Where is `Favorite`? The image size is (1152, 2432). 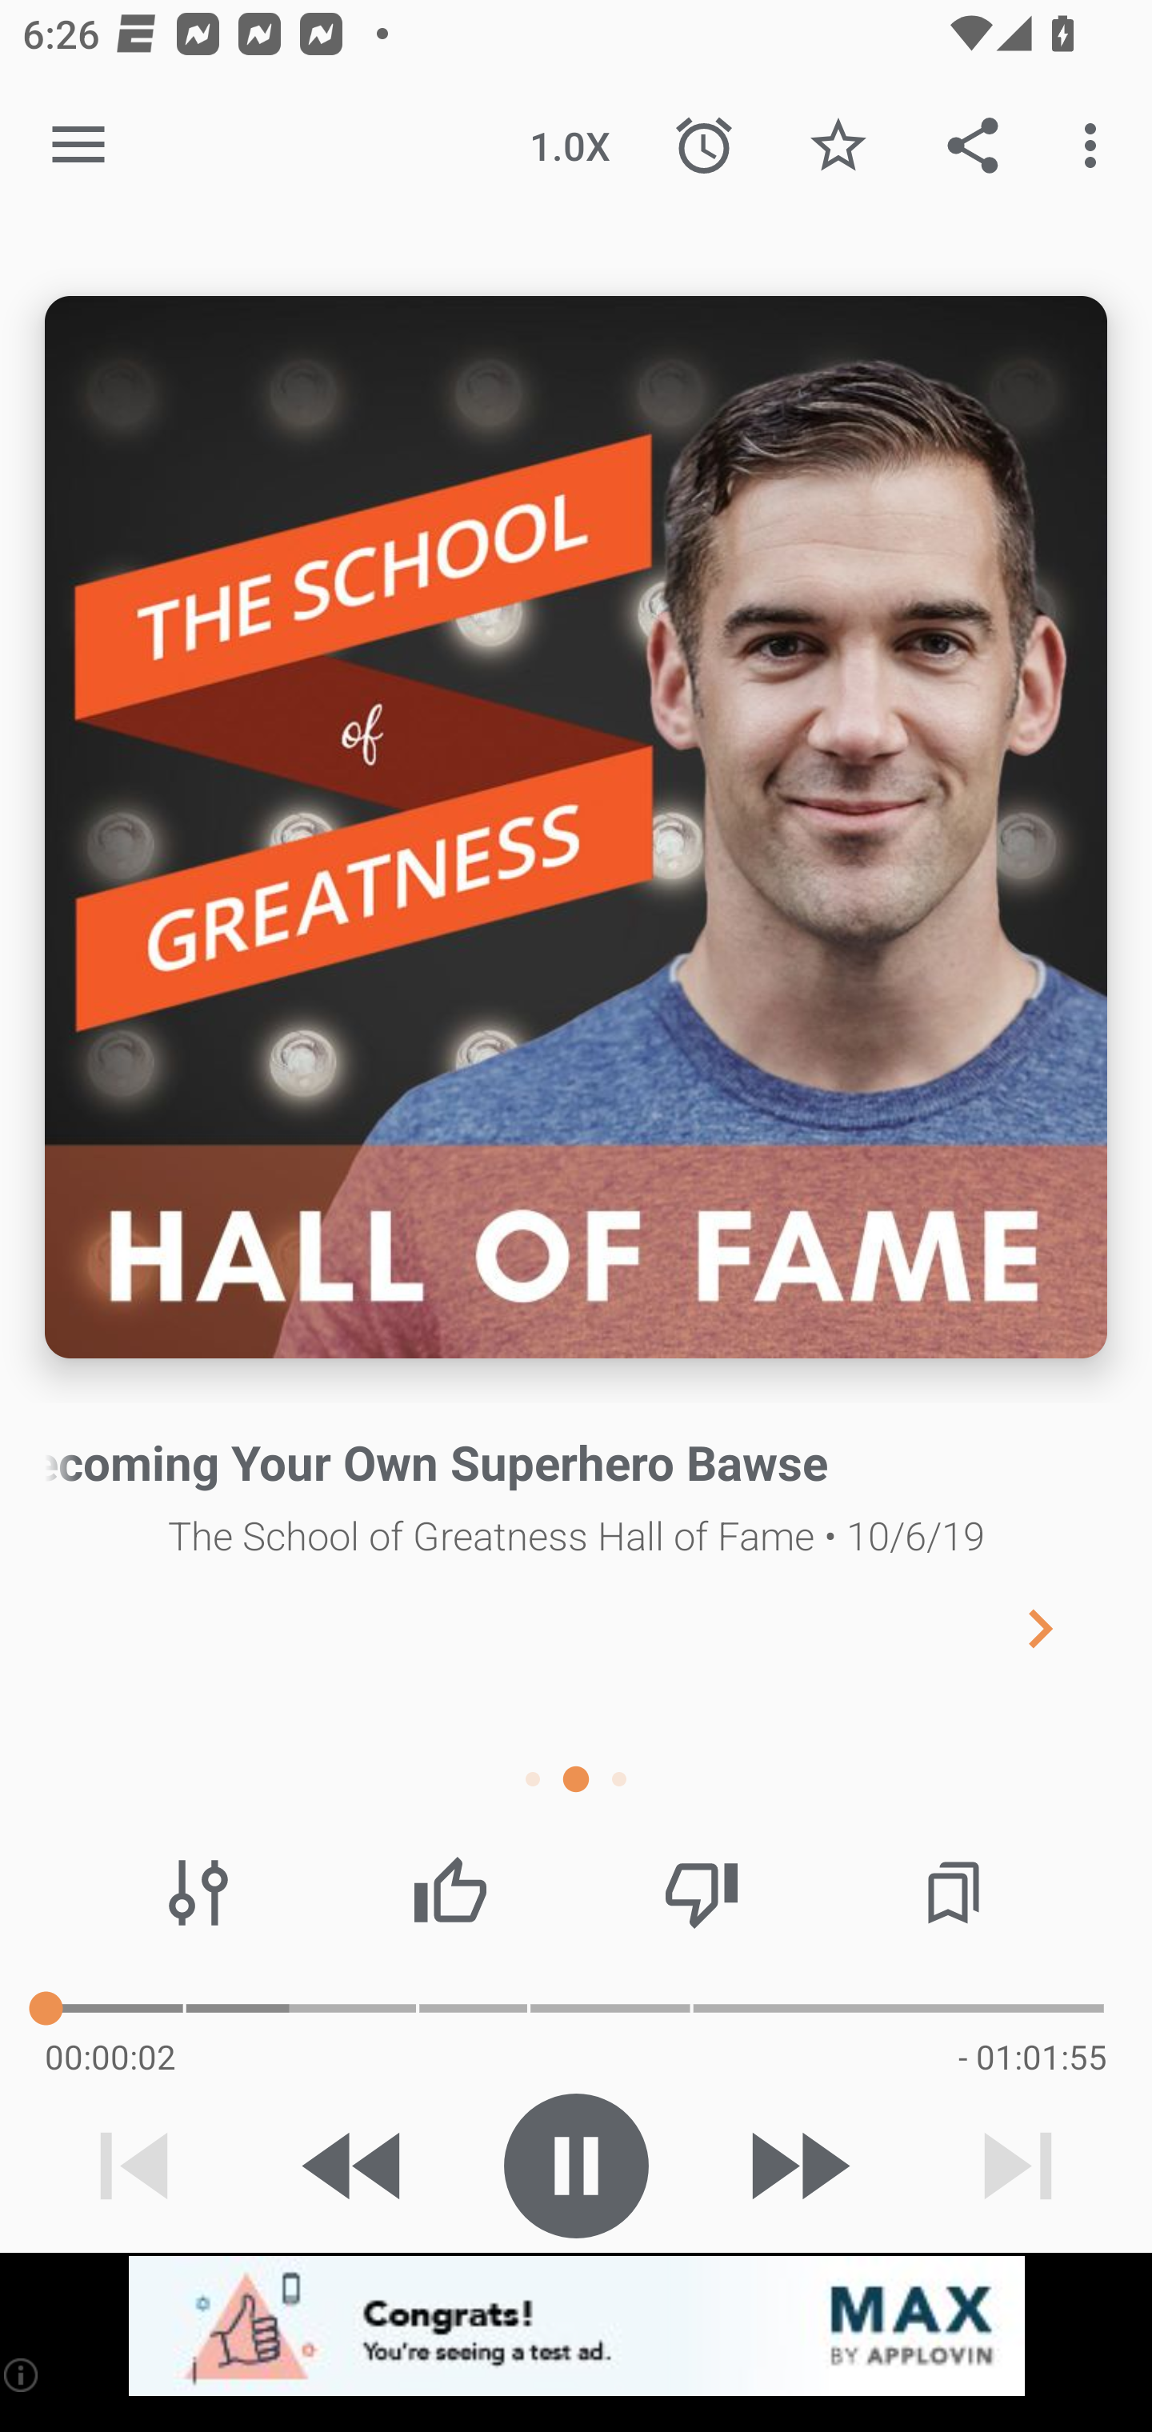
Favorite is located at coordinates (838, 146).